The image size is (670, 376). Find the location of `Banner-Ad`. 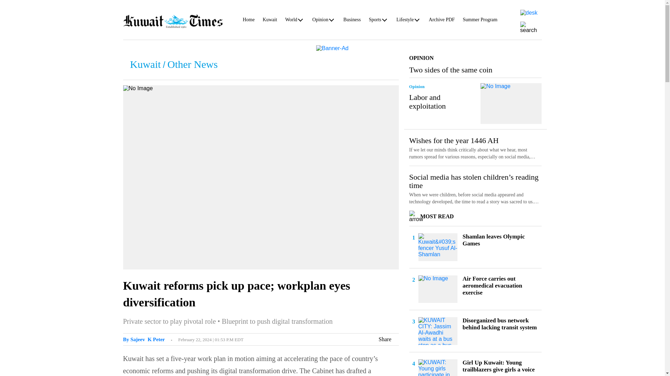

Banner-Ad is located at coordinates (332, 47).